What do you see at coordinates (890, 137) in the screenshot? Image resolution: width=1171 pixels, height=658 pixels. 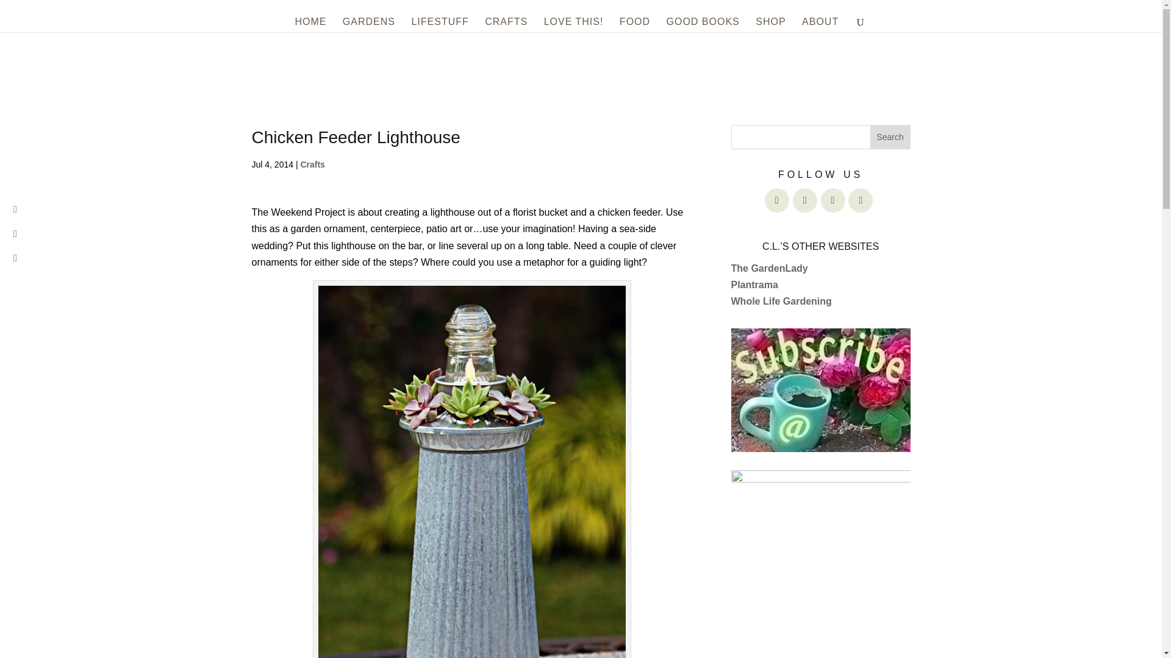 I see `Search` at bounding box center [890, 137].